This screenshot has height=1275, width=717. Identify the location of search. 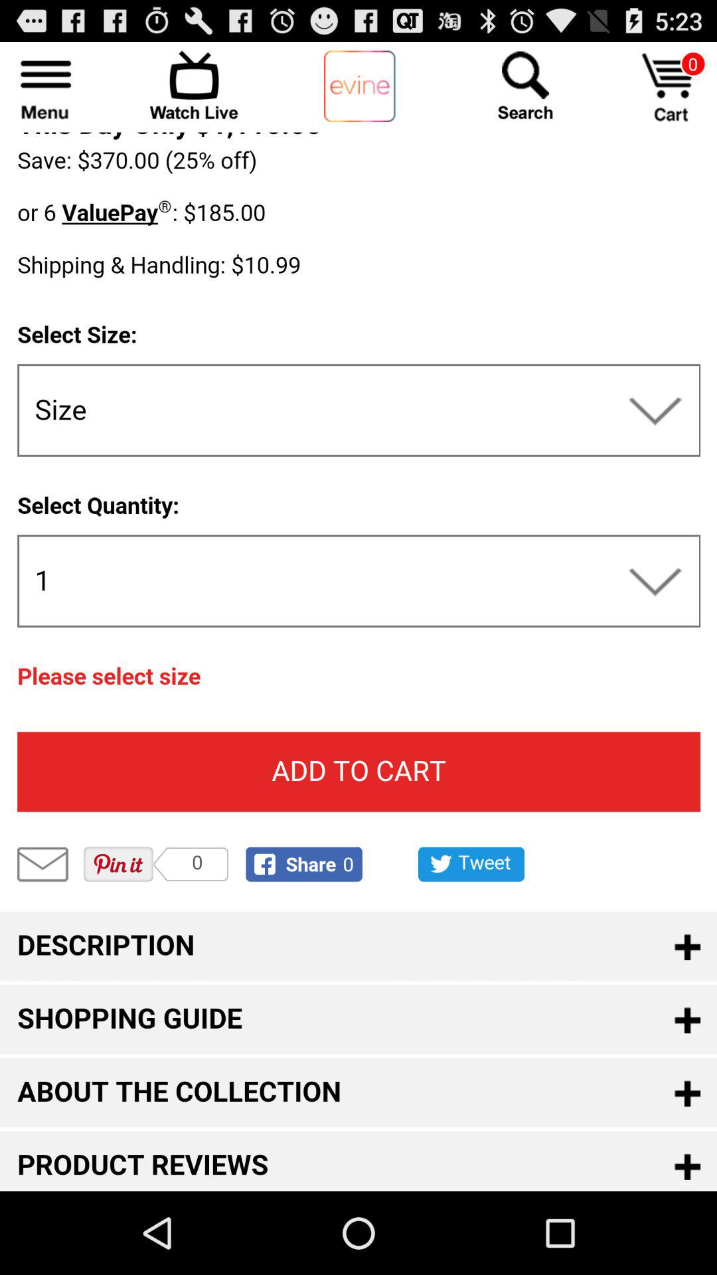
(525, 85).